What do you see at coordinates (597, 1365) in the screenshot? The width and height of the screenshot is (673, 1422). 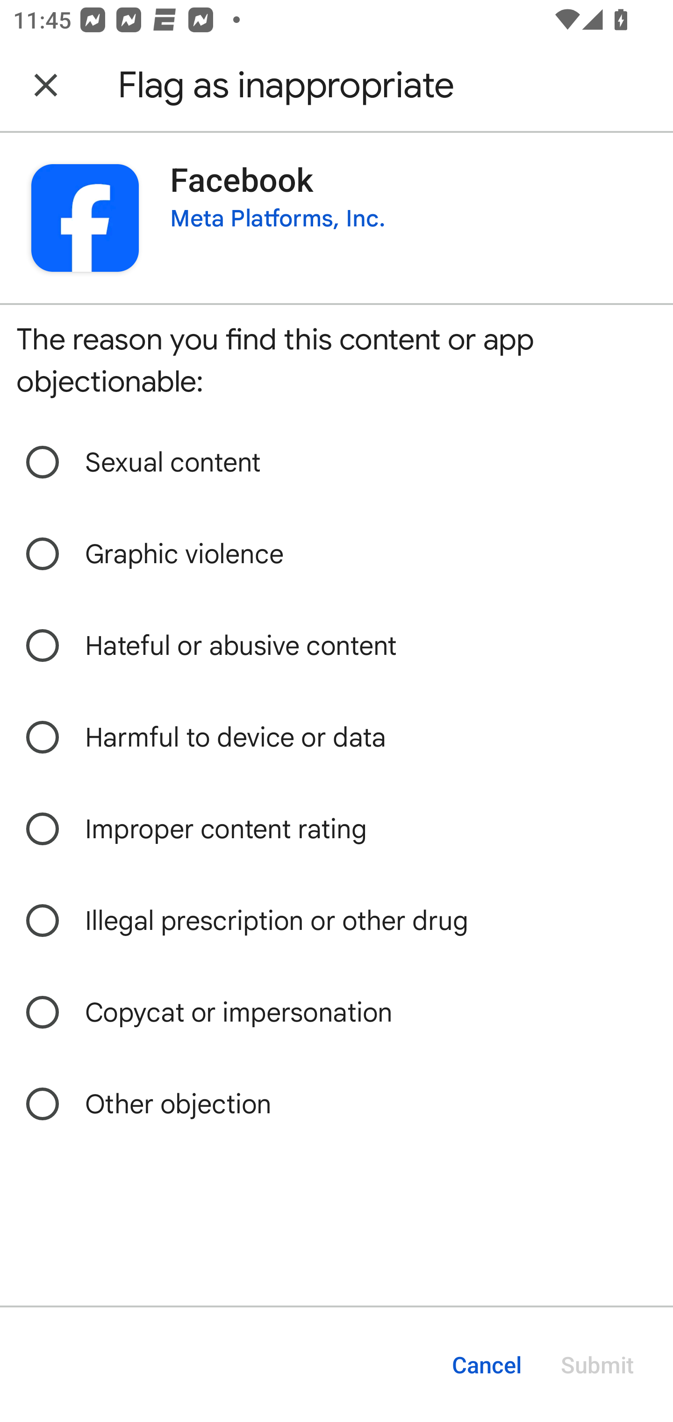 I see `Submit` at bounding box center [597, 1365].